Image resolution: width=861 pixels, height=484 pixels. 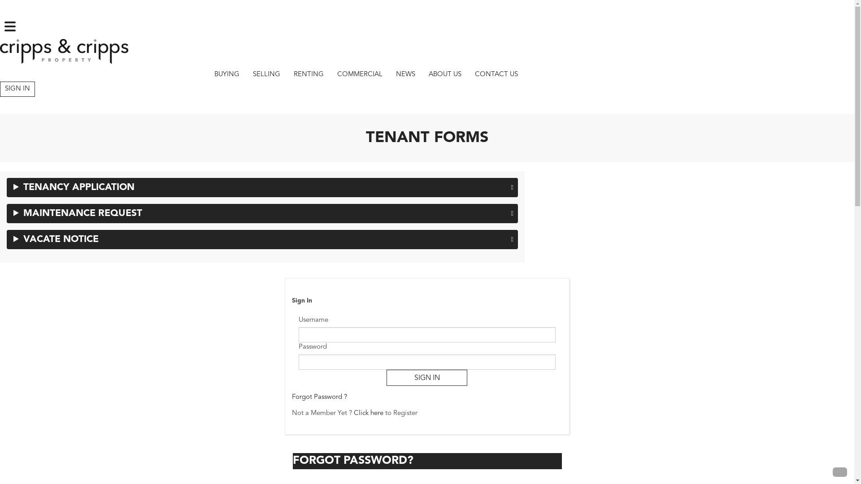 What do you see at coordinates (227, 74) in the screenshot?
I see `BUYING` at bounding box center [227, 74].